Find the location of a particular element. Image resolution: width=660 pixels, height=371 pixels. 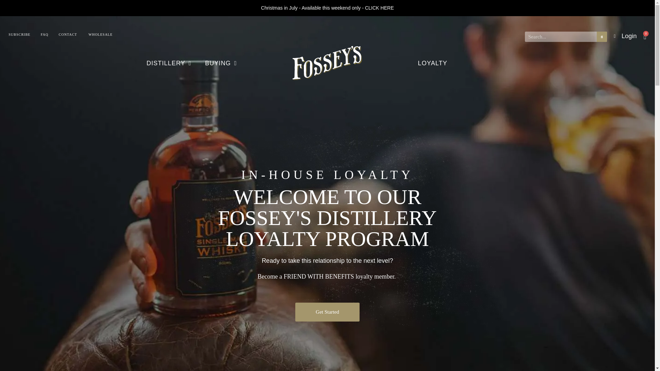

Login is located at coordinates (625, 36).